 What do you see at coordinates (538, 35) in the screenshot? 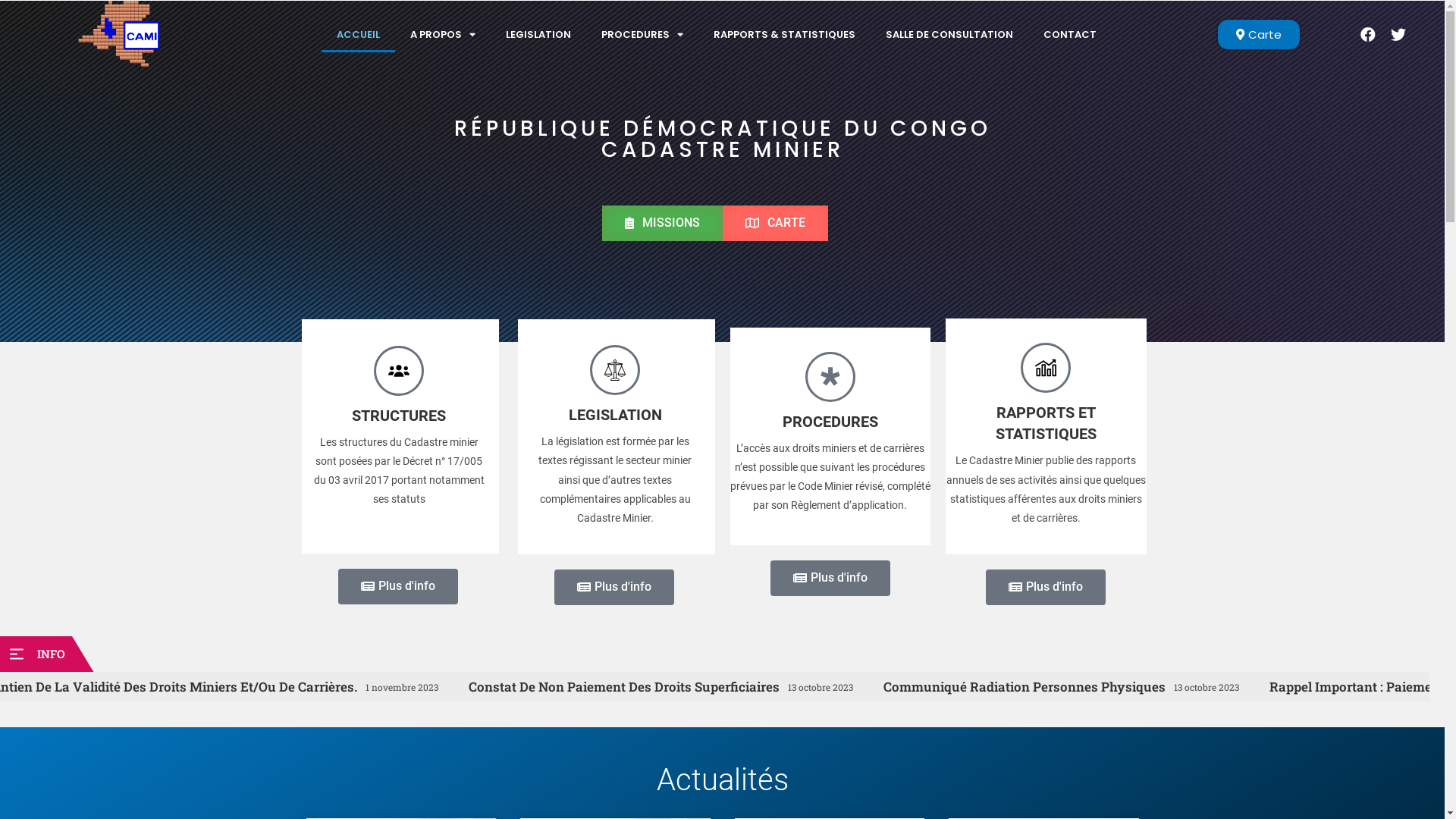
I see `LEGISLATION` at bounding box center [538, 35].